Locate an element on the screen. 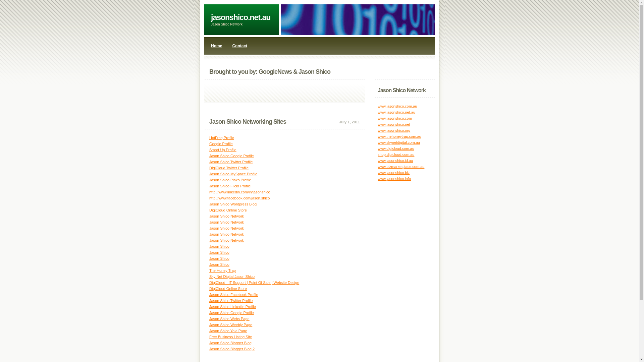 The width and height of the screenshot is (644, 362). Google Profile is located at coordinates (221, 144).